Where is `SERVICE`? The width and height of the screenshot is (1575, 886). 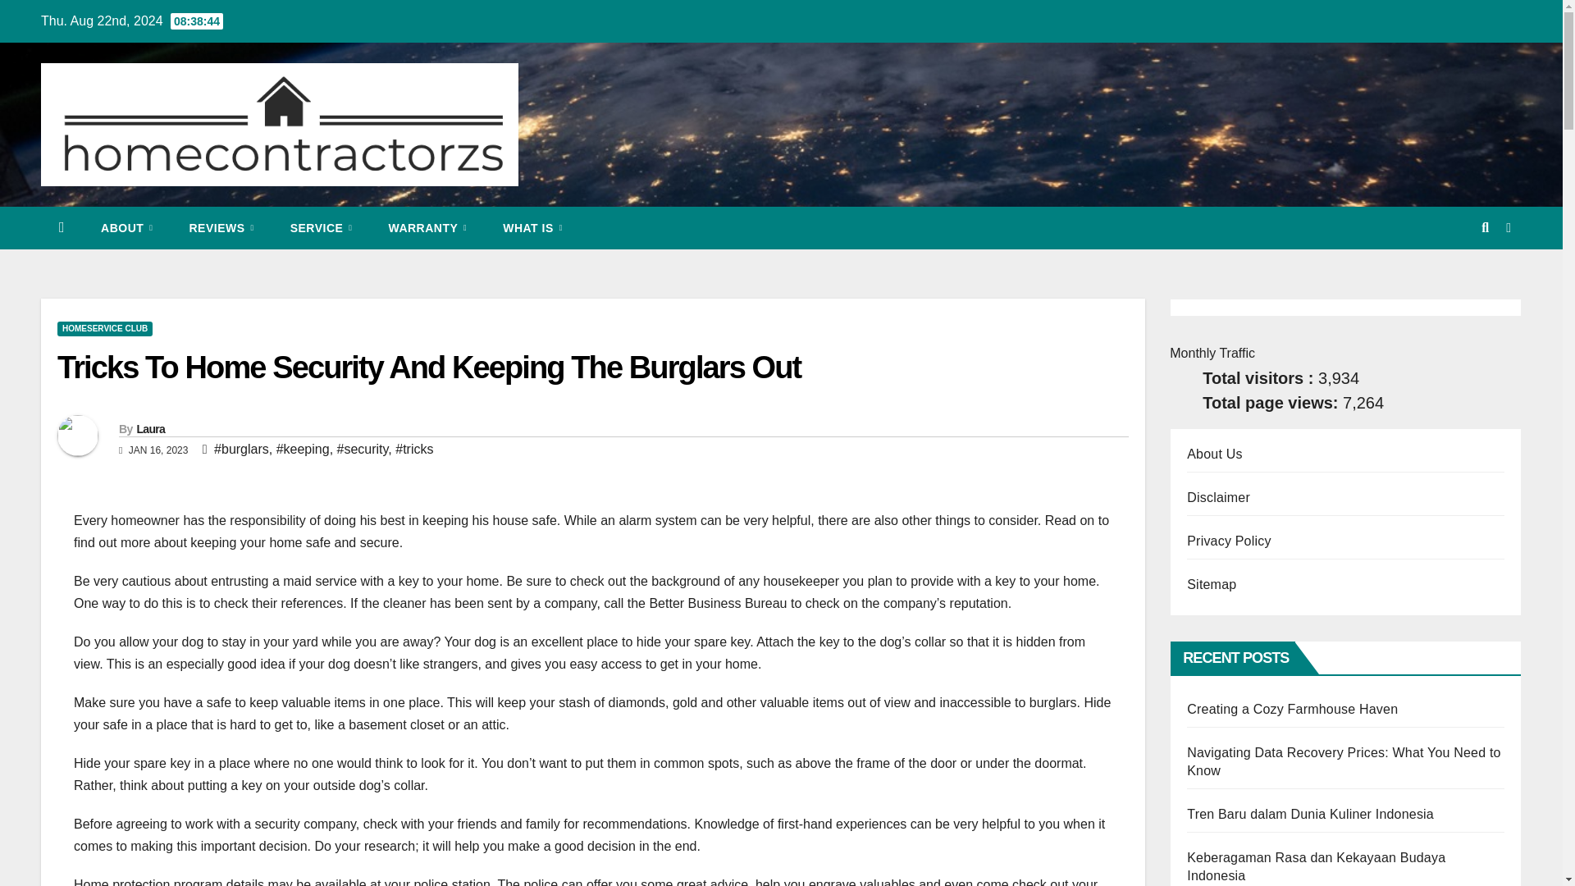
SERVICE is located at coordinates (322, 227).